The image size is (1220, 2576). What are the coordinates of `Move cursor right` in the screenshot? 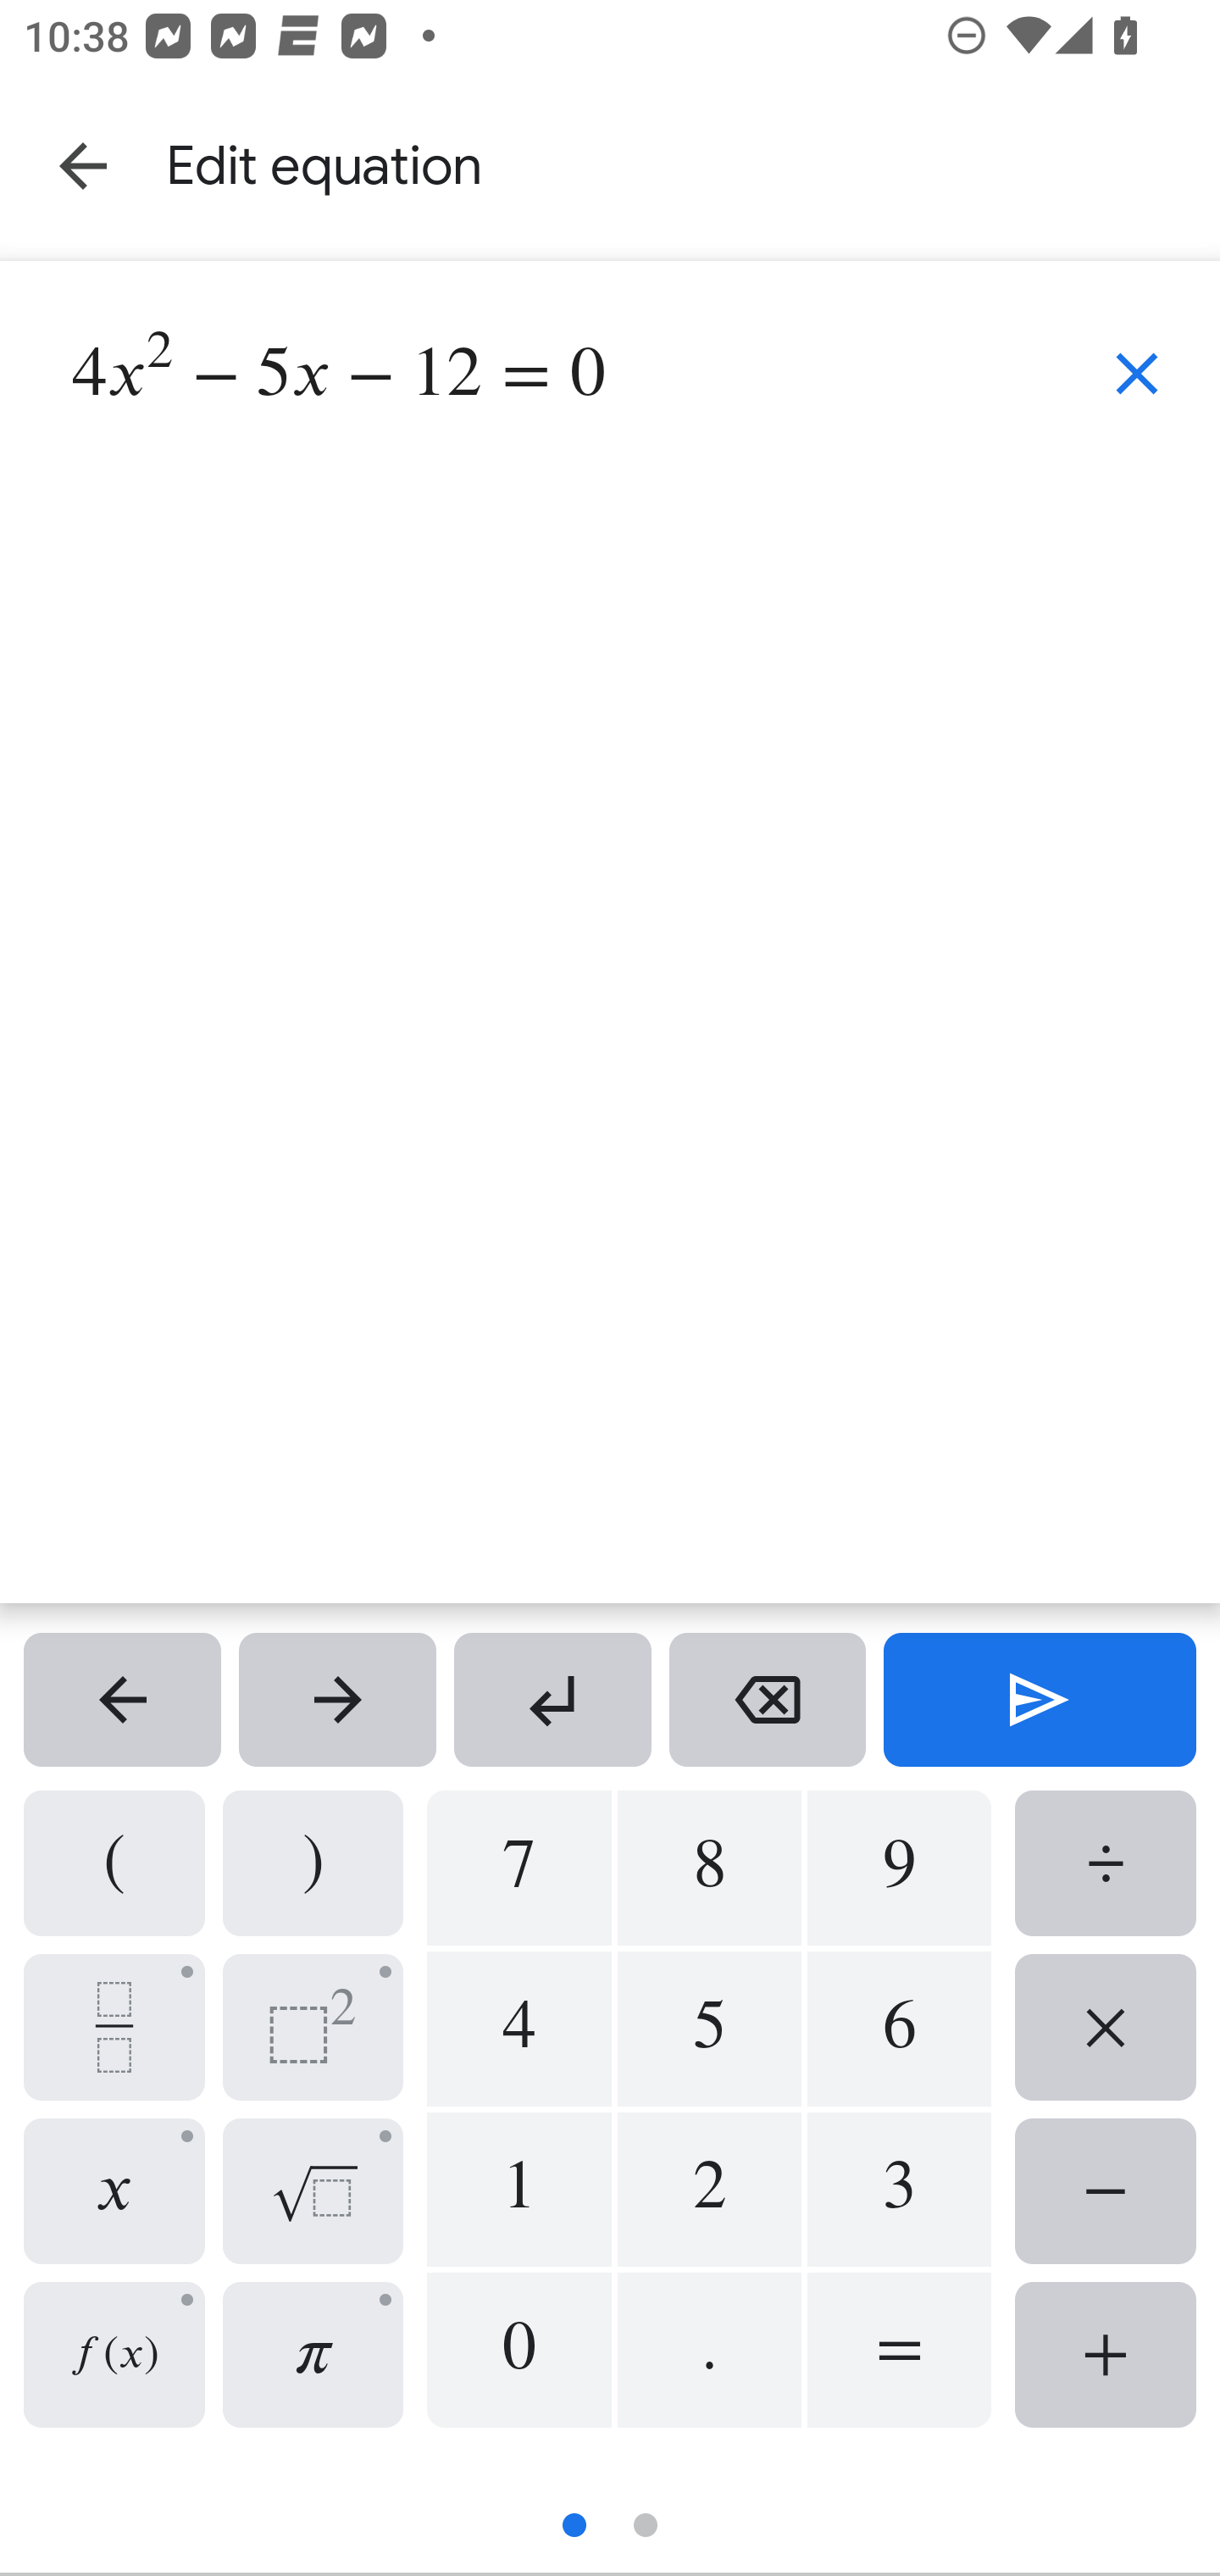 It's located at (337, 1700).